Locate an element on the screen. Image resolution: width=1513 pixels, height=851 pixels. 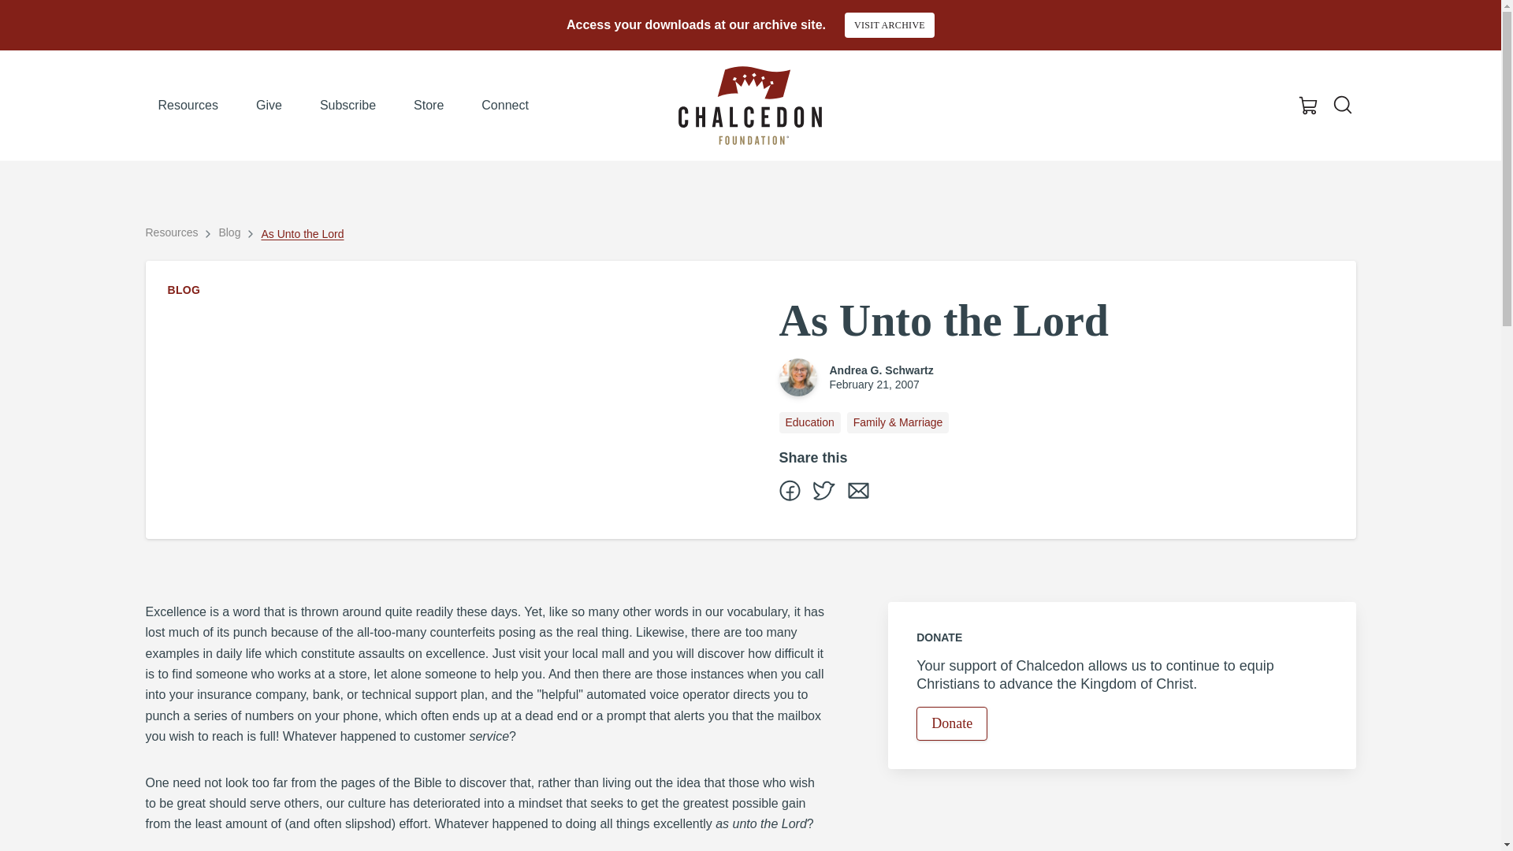
Donate is located at coordinates (952, 723).